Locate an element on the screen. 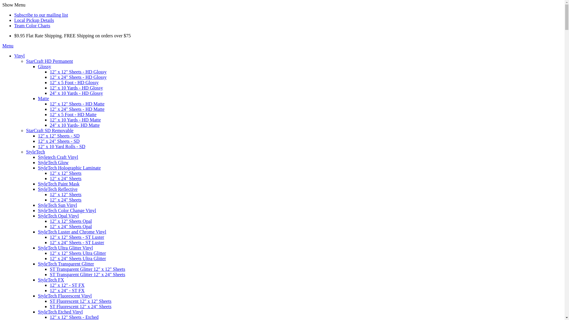 The width and height of the screenshot is (569, 320). Local Pickup Details is located at coordinates (34, 20).